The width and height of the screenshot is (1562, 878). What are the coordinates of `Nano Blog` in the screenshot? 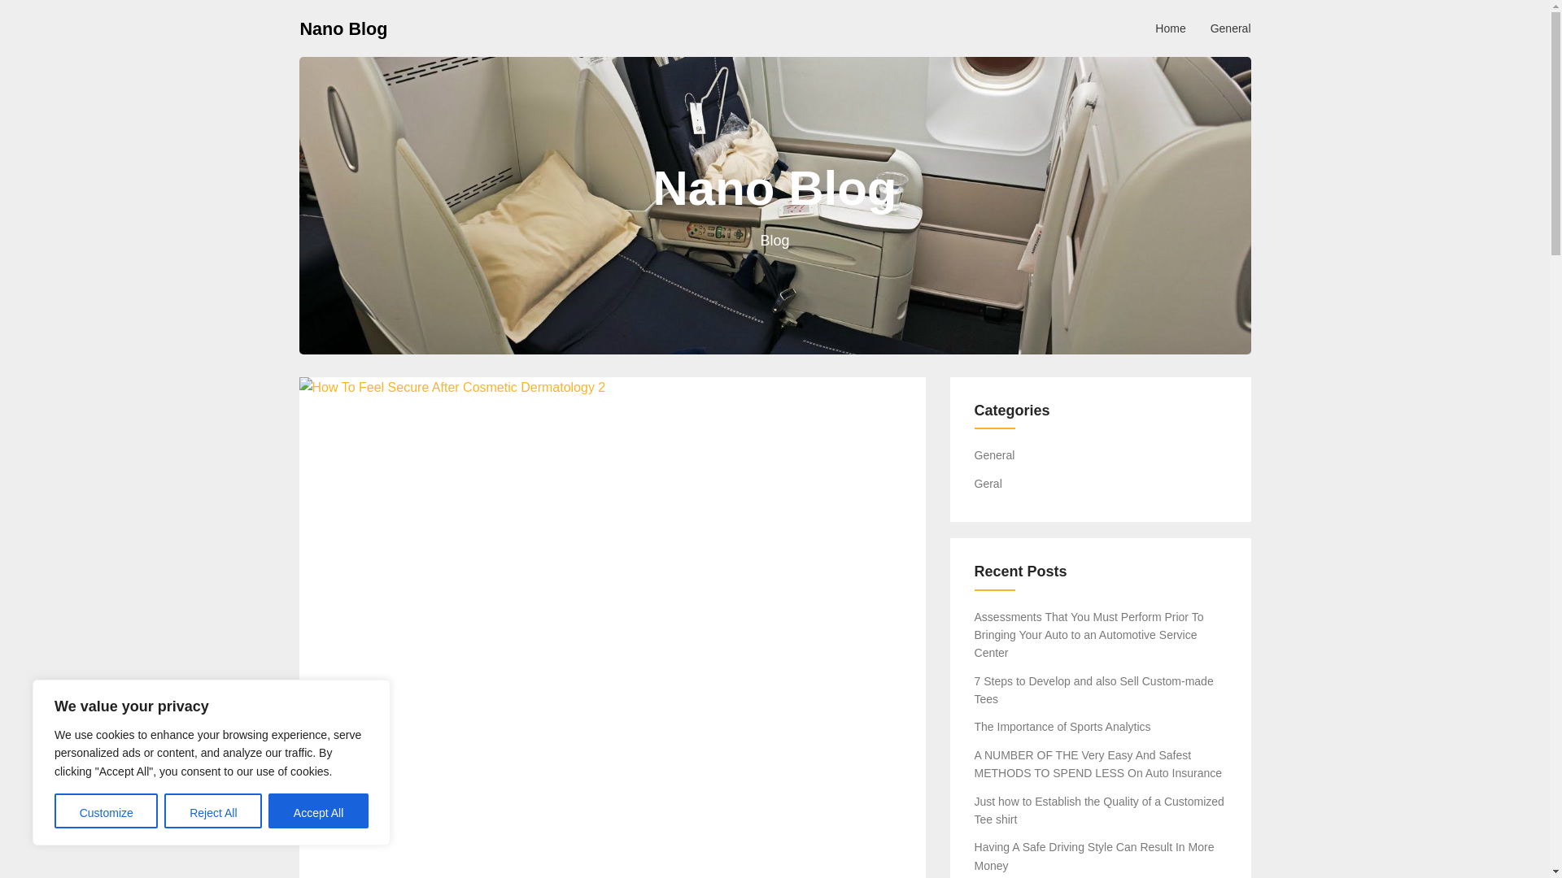 It's located at (343, 28).